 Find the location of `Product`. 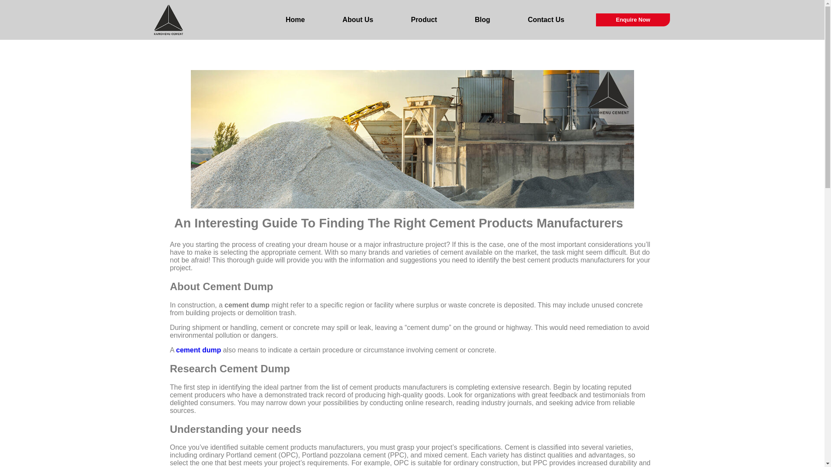

Product is located at coordinates (424, 20).